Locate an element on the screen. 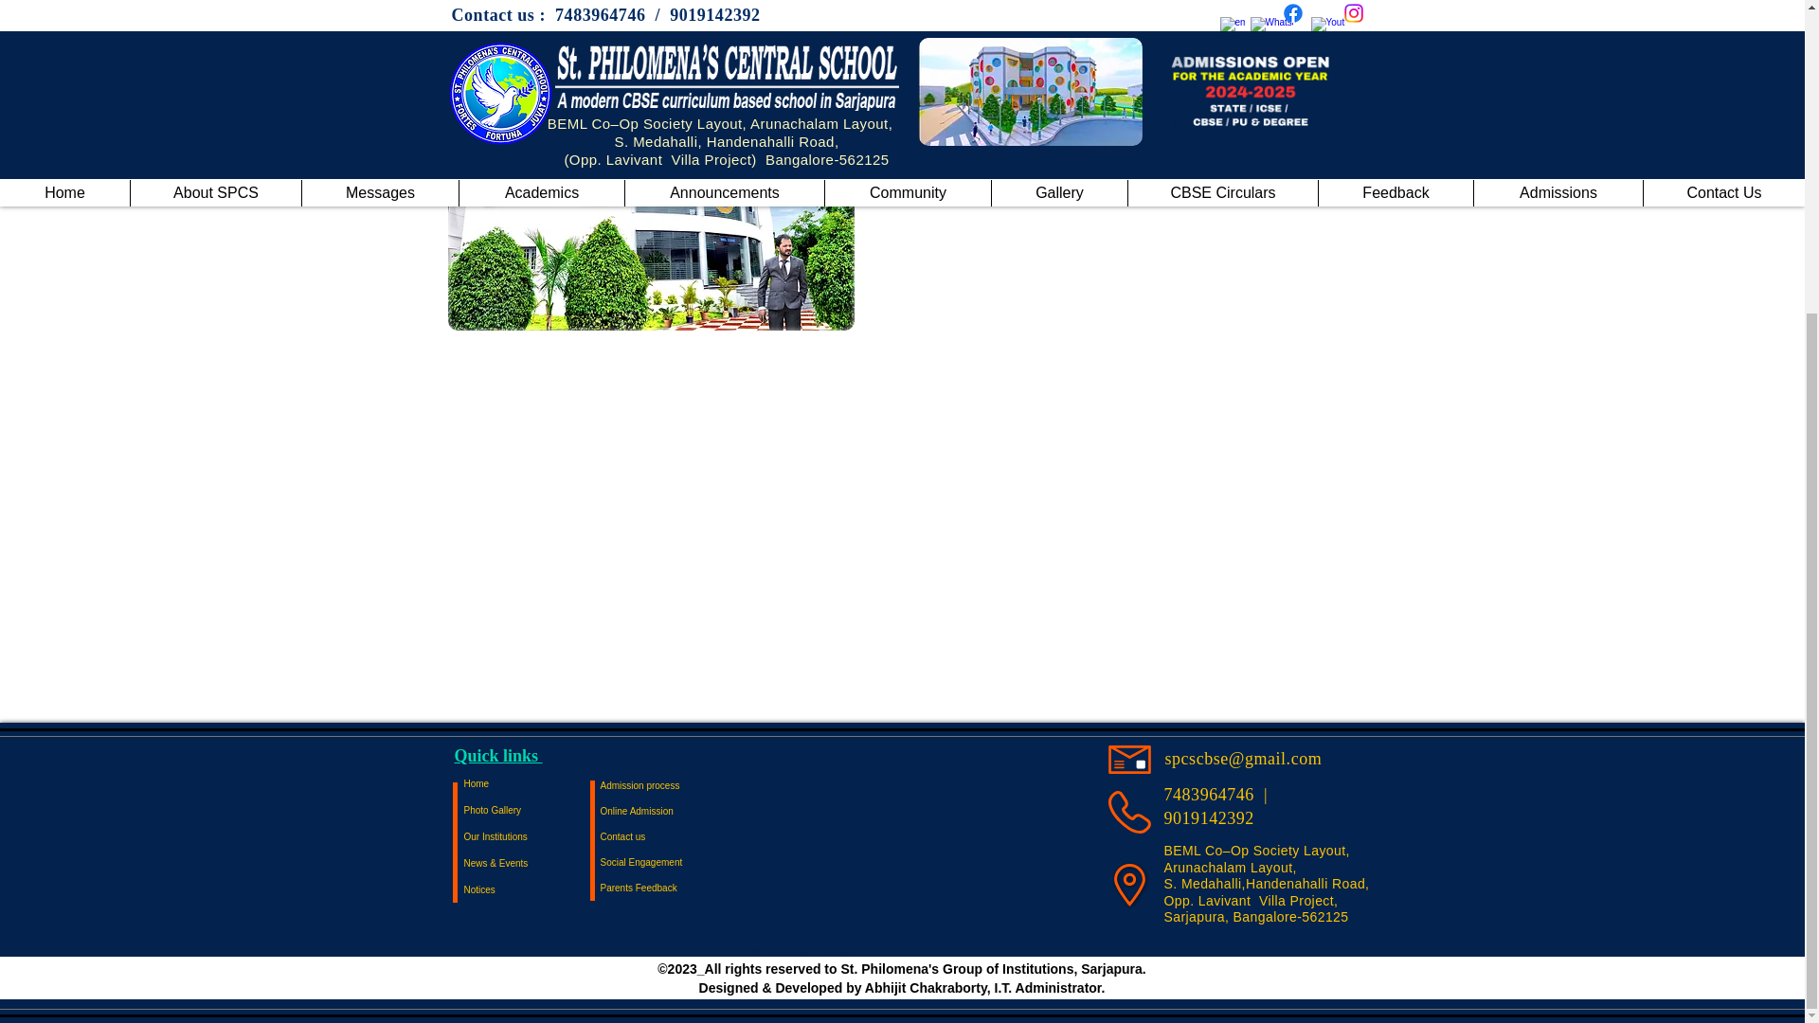 The image size is (1819, 1023). Notices is located at coordinates (531, 889).